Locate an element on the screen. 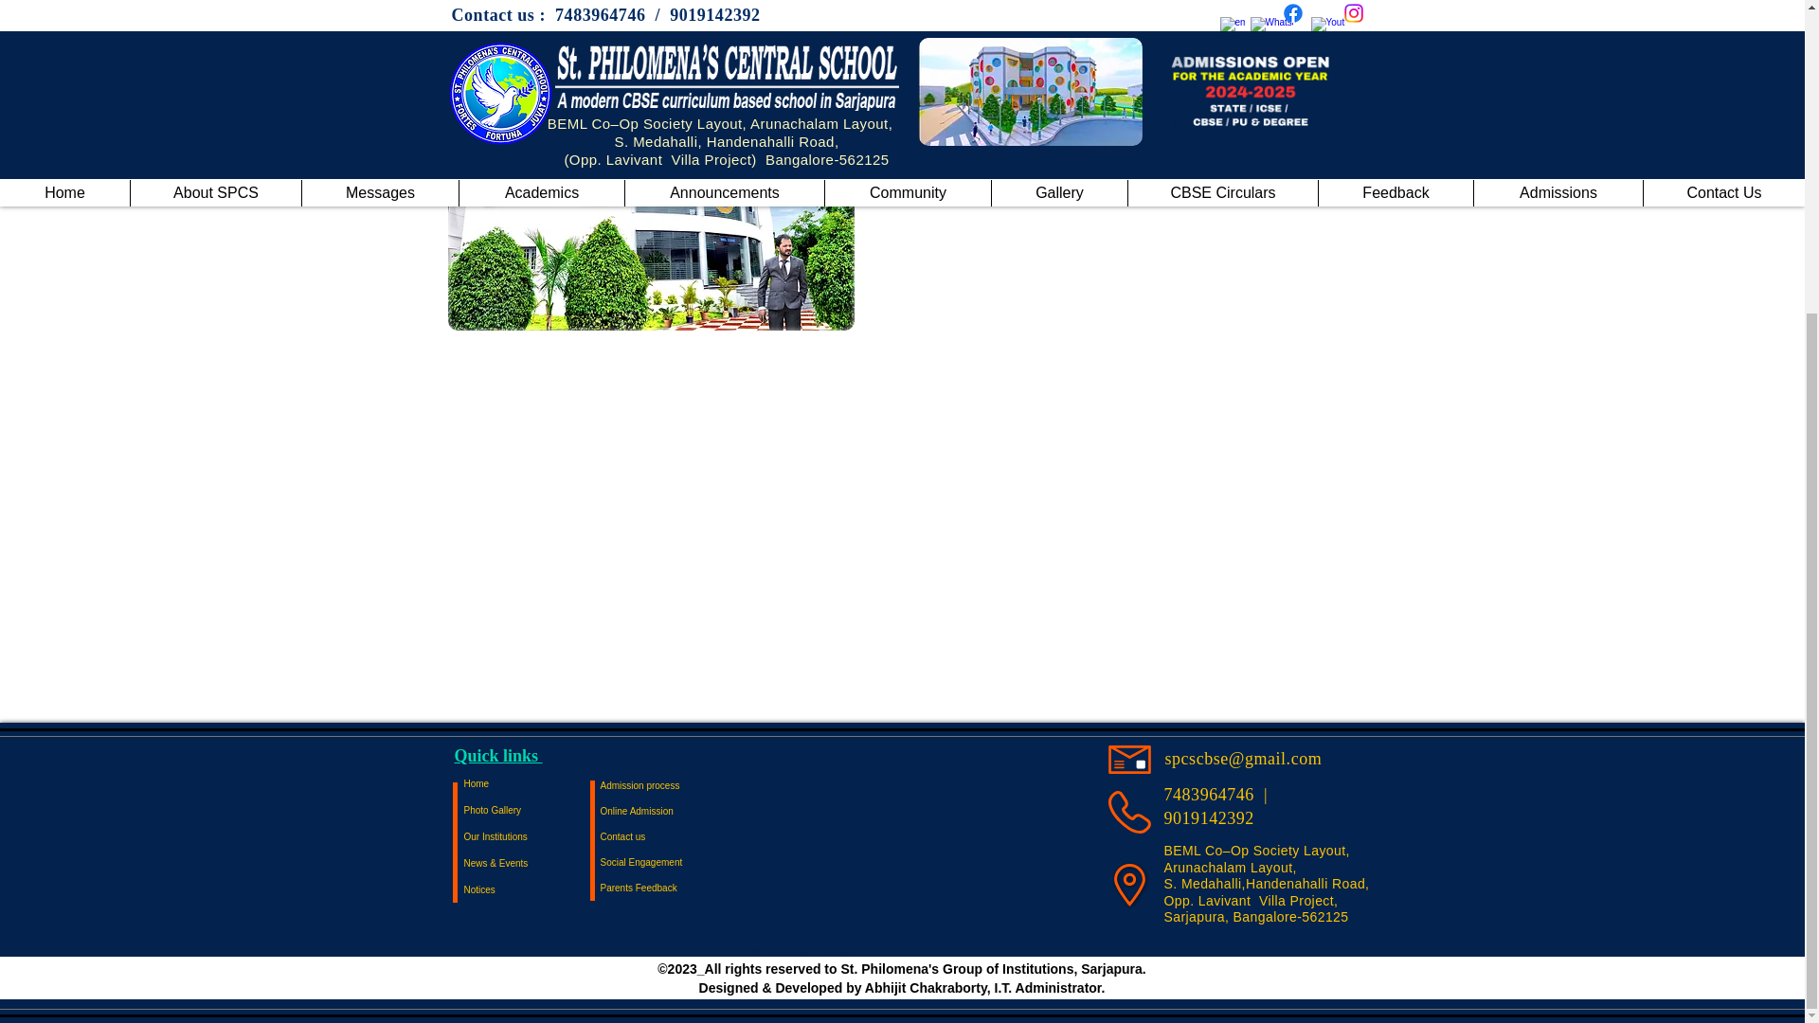 The image size is (1819, 1023). Notices is located at coordinates (531, 889).